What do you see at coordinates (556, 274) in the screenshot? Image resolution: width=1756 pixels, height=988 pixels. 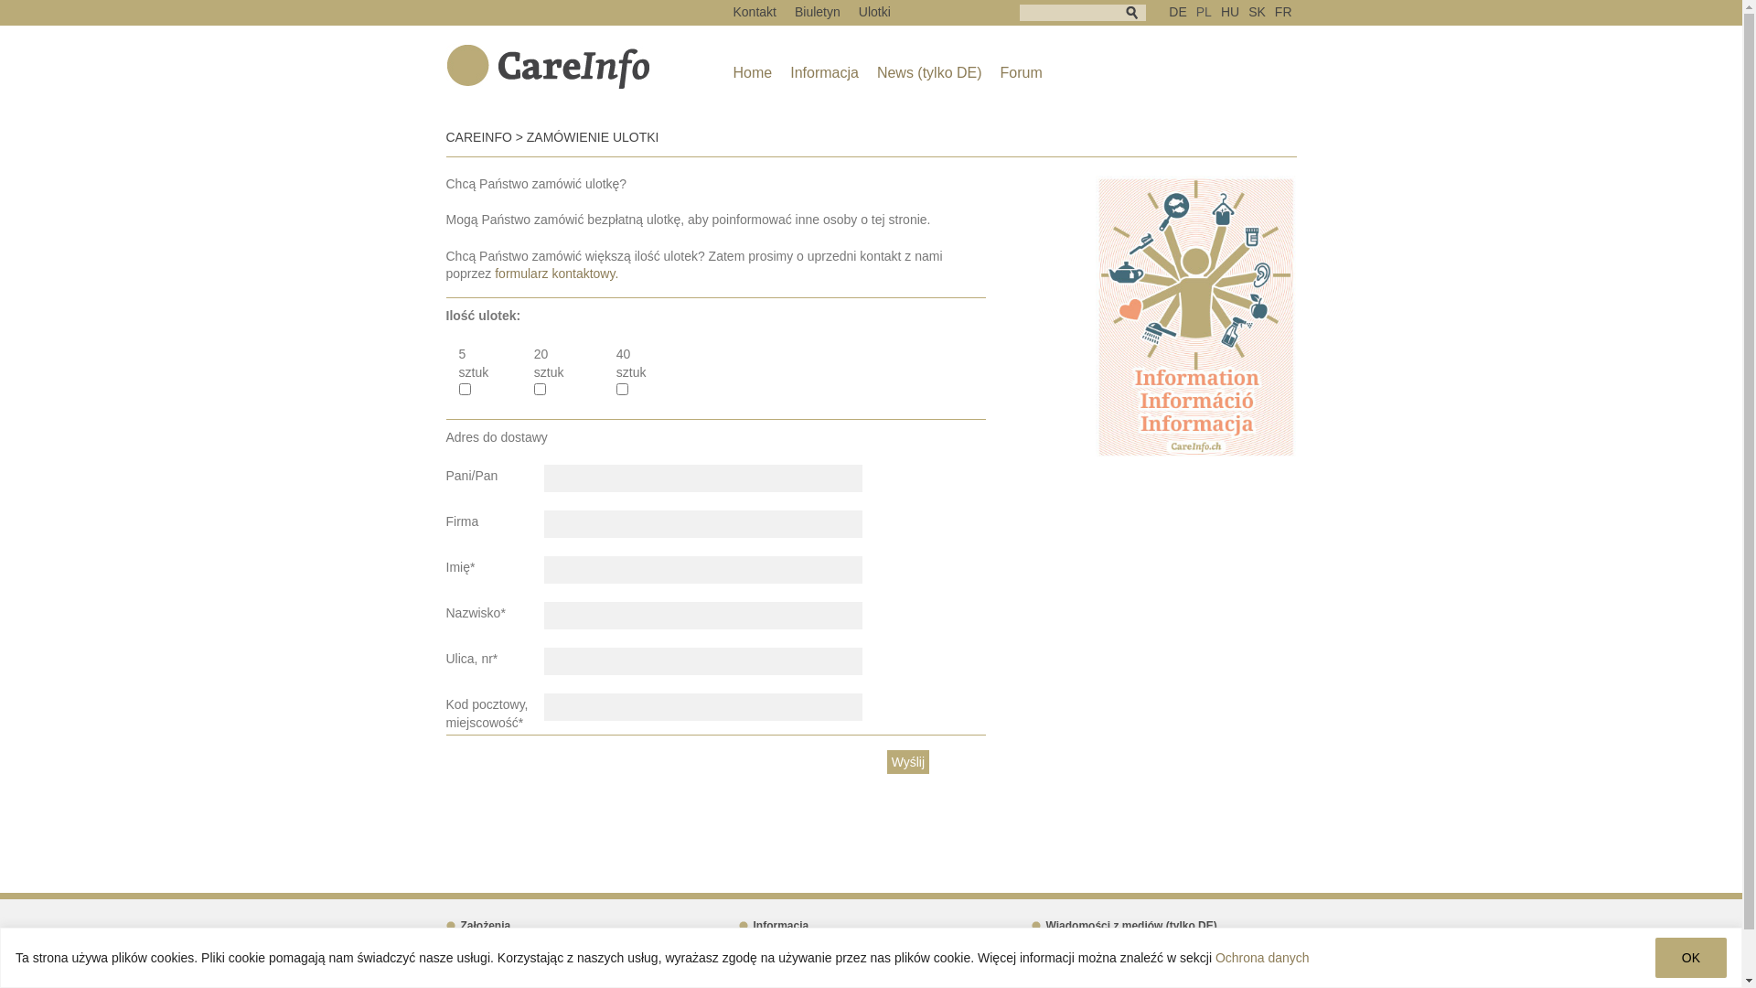 I see `formularz kontaktowy.` at bounding box center [556, 274].